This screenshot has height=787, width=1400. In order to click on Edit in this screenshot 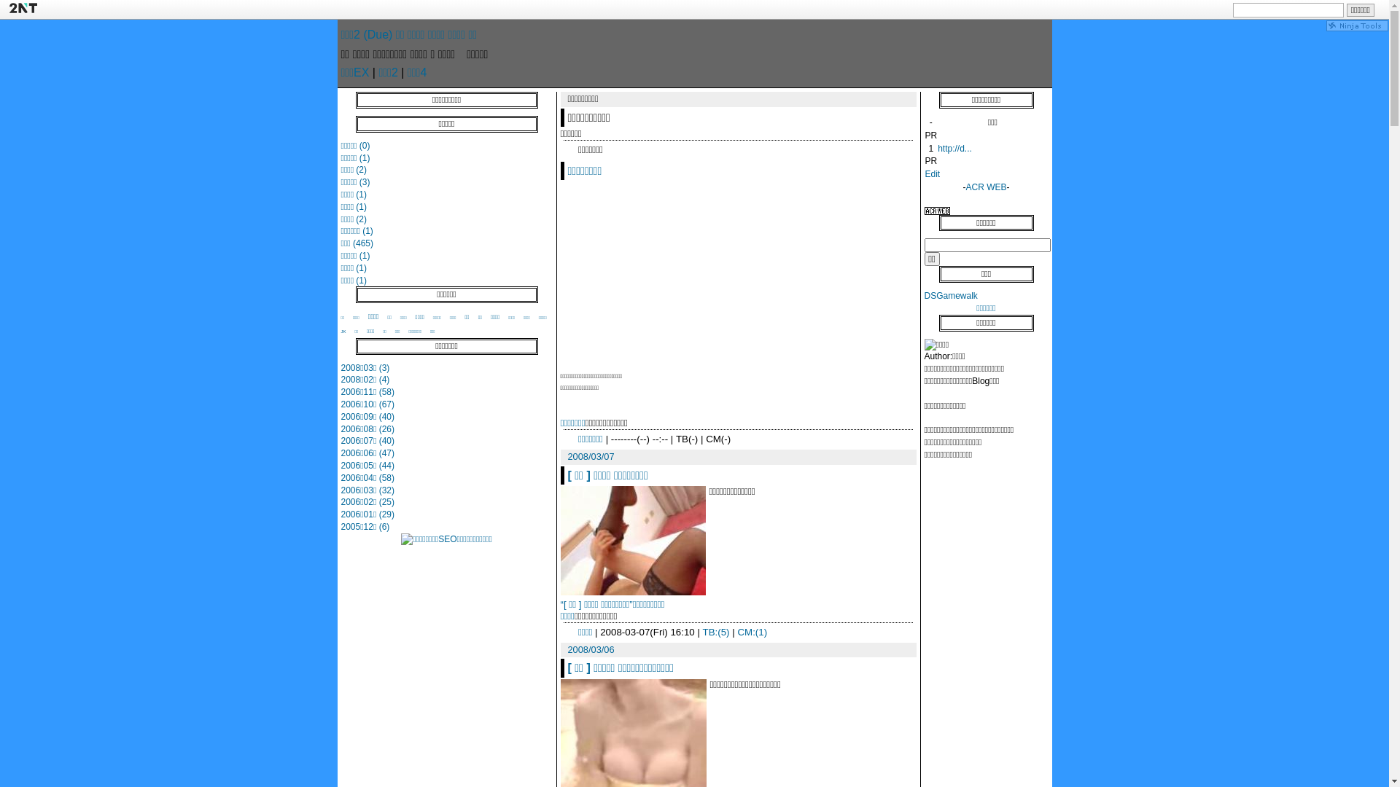, I will do `click(932, 174)`.